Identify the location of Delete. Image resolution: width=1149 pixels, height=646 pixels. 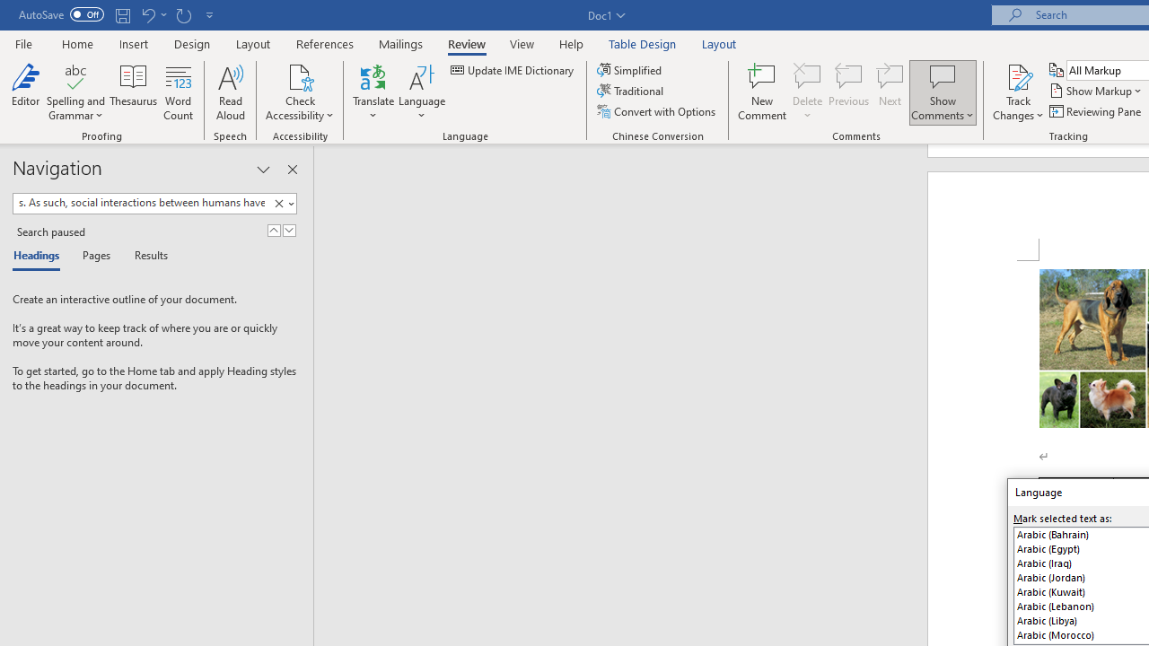
(808, 92).